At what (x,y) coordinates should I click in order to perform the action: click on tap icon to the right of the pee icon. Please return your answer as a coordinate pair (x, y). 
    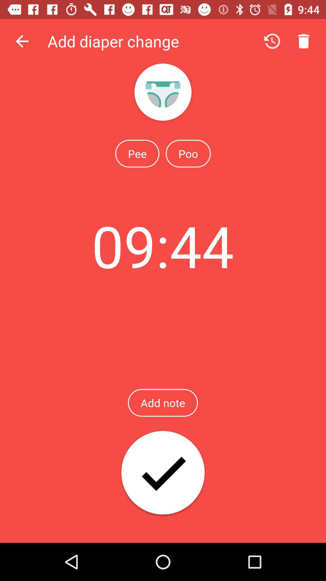
    Looking at the image, I should click on (188, 153).